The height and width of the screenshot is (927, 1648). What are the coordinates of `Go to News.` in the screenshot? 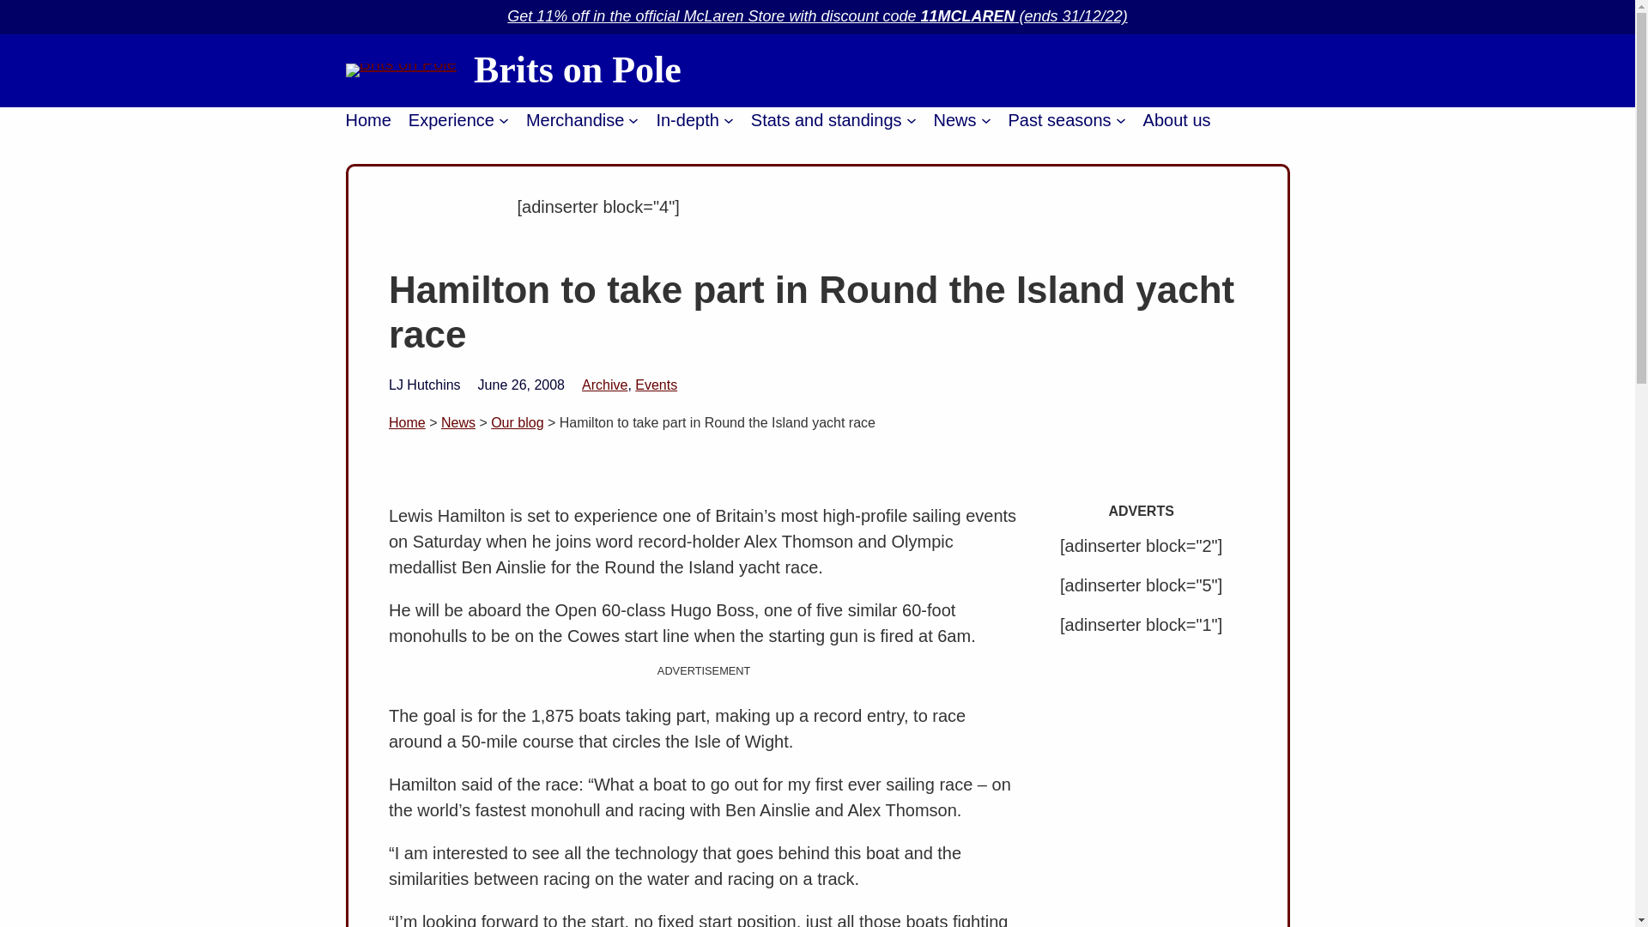 It's located at (458, 422).